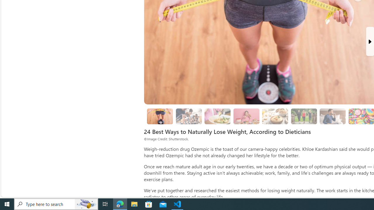  What do you see at coordinates (304, 116) in the screenshot?
I see `24. Walking` at bounding box center [304, 116].